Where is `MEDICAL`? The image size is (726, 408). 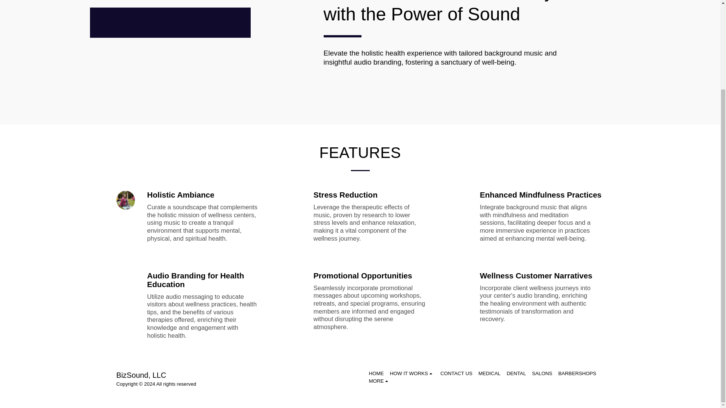
MEDICAL is located at coordinates (489, 373).